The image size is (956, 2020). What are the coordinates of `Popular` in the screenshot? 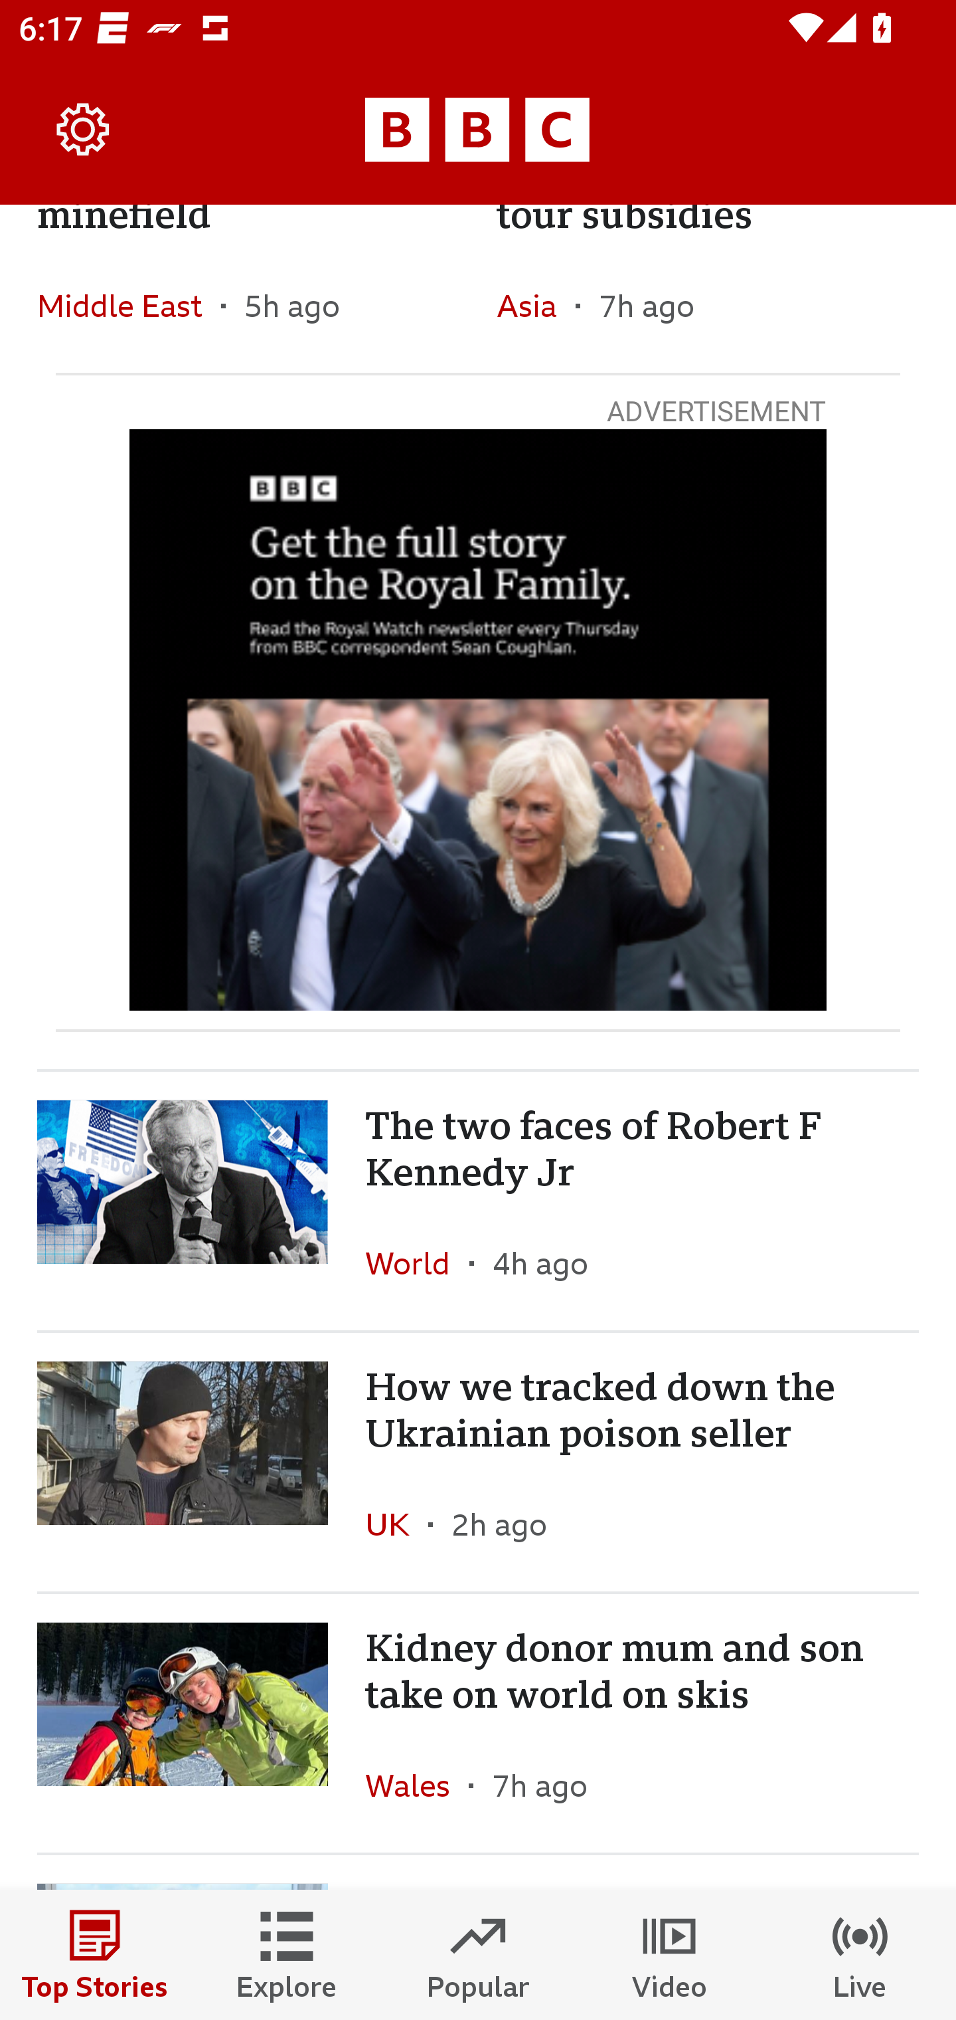 It's located at (478, 1955).